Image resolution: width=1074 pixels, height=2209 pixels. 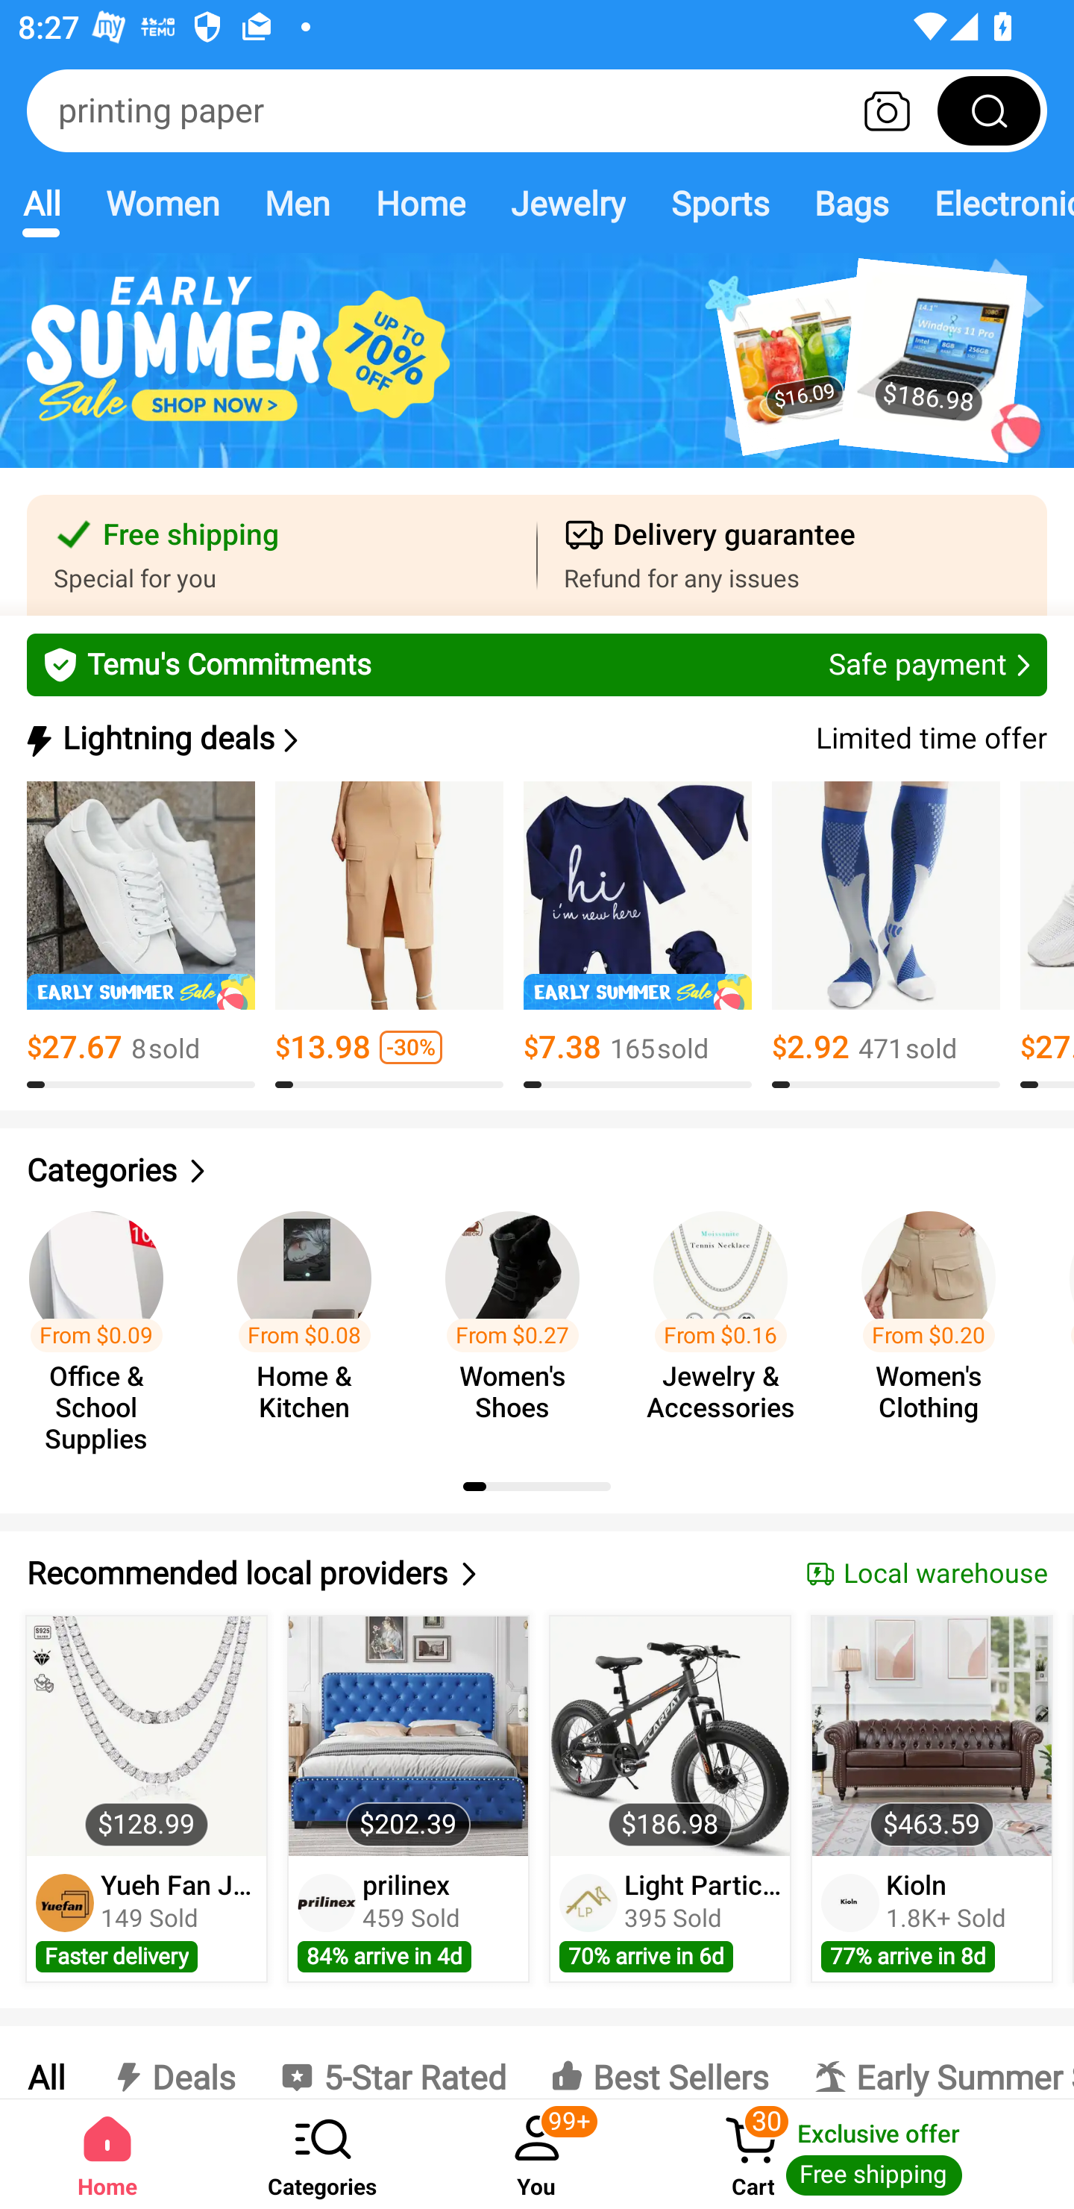 What do you see at coordinates (172, 2062) in the screenshot?
I see `Deals Deals Deals` at bounding box center [172, 2062].